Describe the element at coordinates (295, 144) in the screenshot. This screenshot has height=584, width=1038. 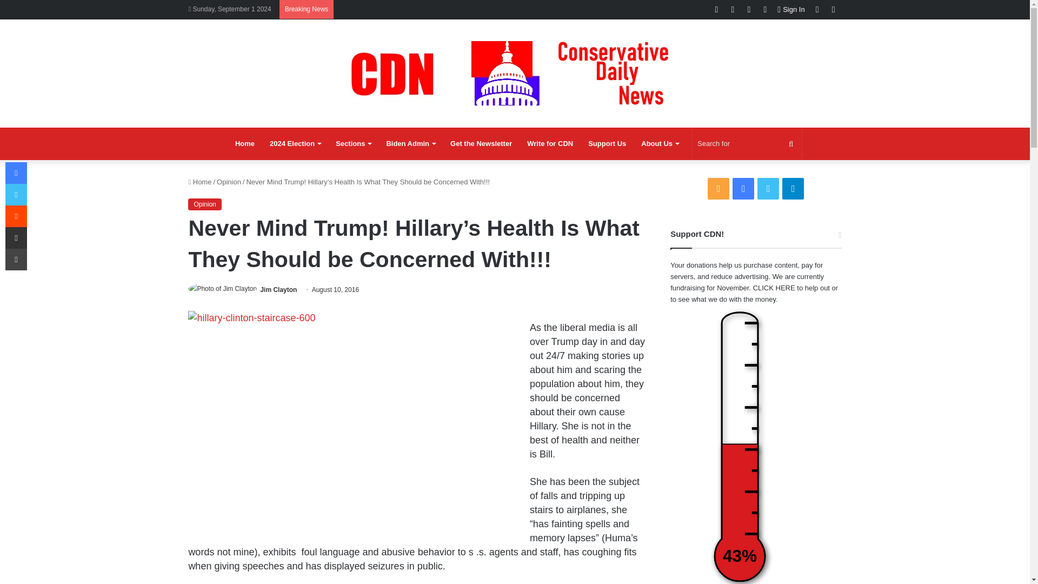
I see `2024 Election` at that location.